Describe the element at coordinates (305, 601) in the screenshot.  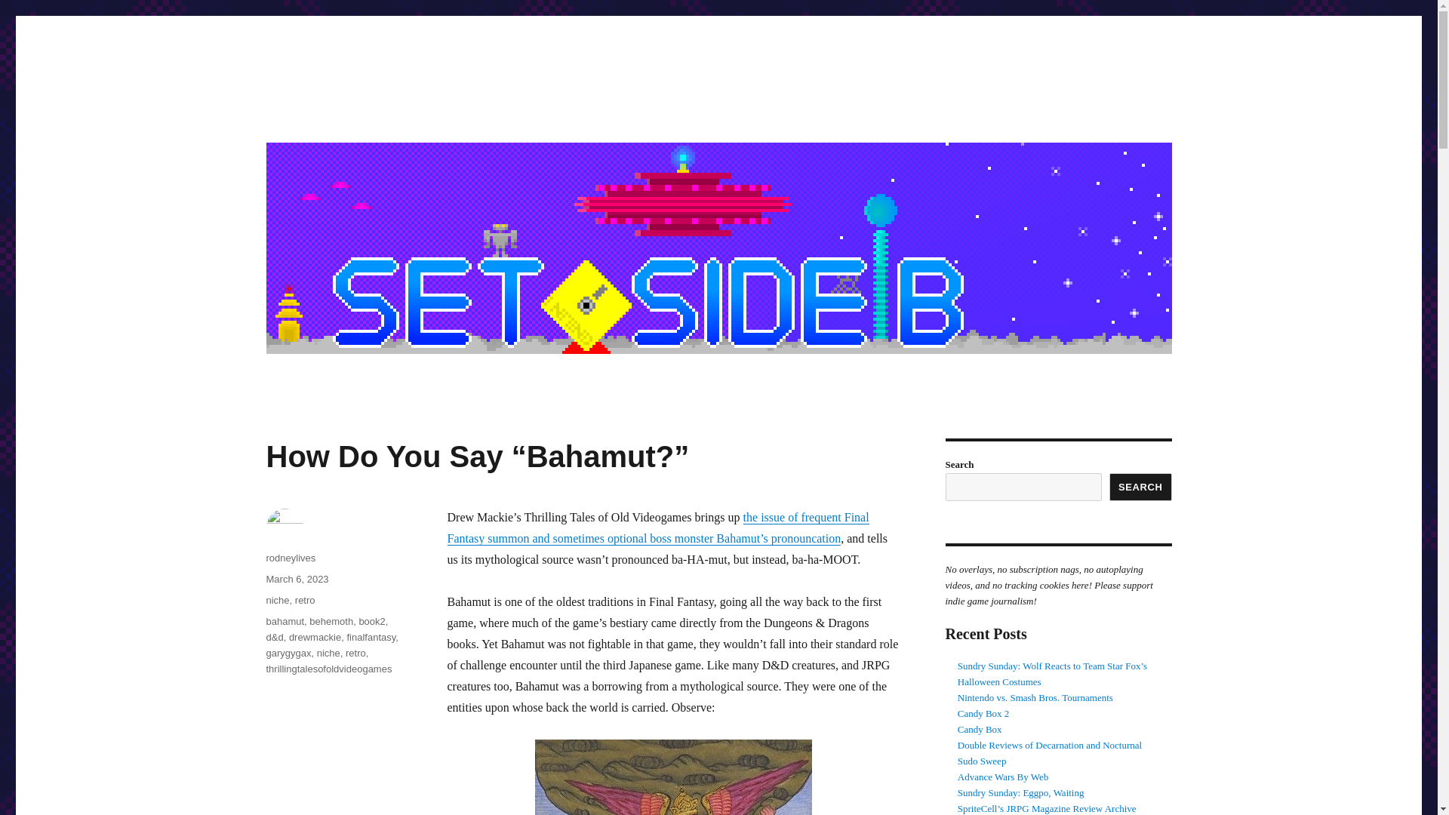
I see `retro` at that location.